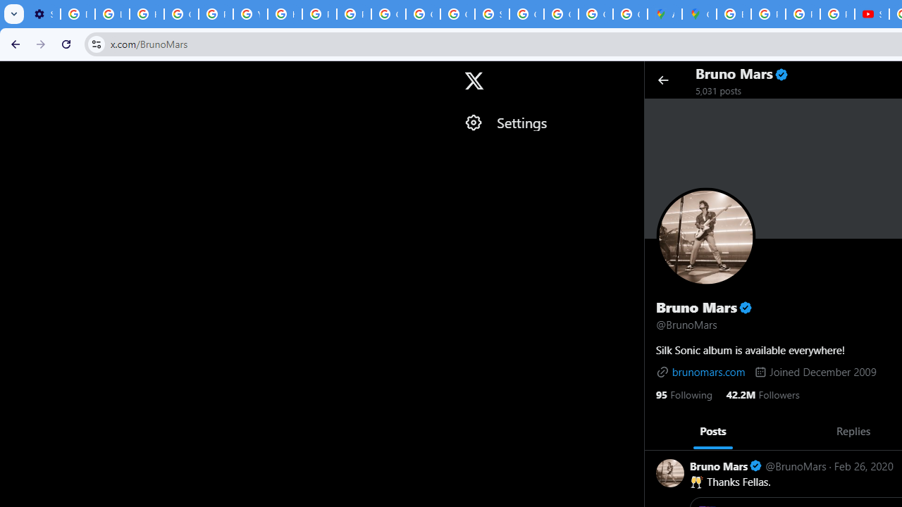 Image resolution: width=902 pixels, height=507 pixels. I want to click on Google Maps, so click(699, 14).